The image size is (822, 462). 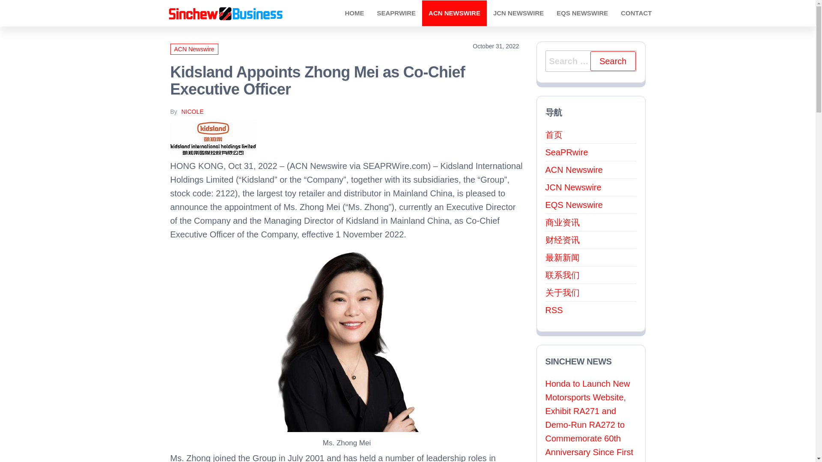 I want to click on EQS Newswire, so click(x=582, y=13).